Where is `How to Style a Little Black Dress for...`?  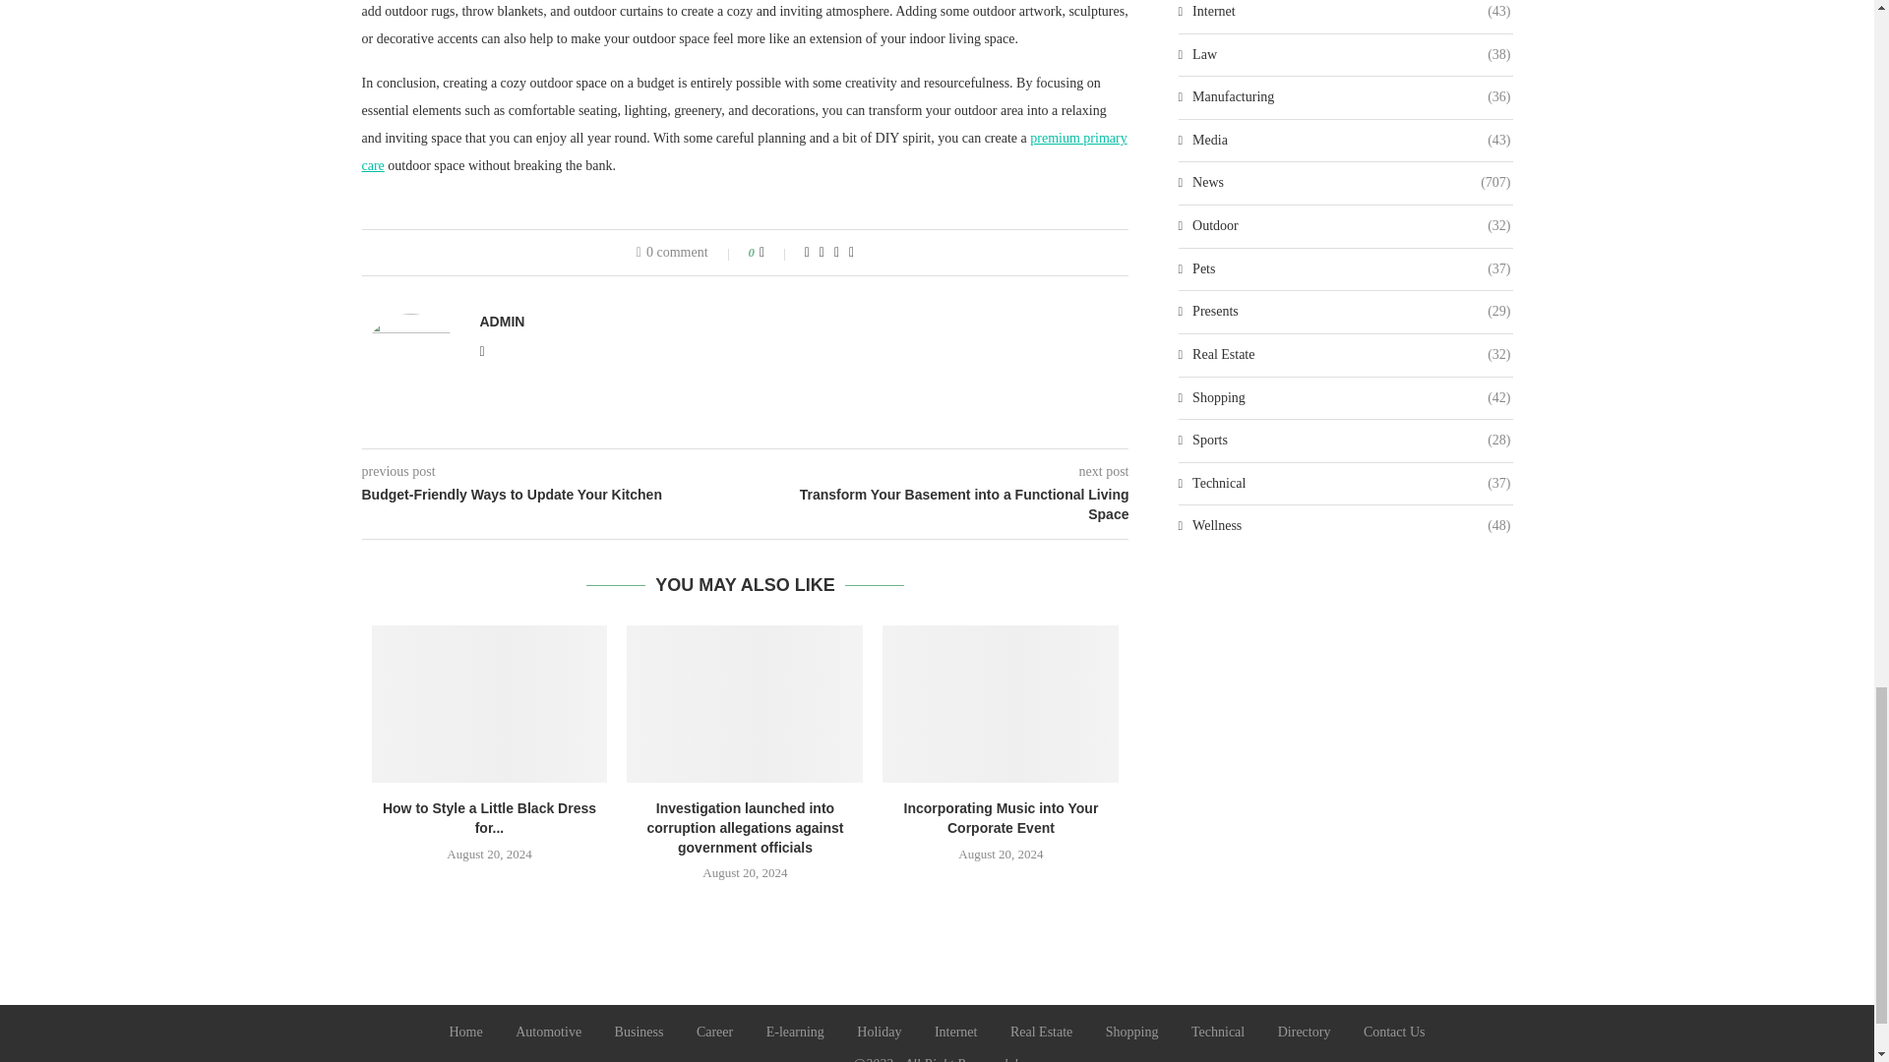 How to Style a Little Black Dress for... is located at coordinates (490, 818).